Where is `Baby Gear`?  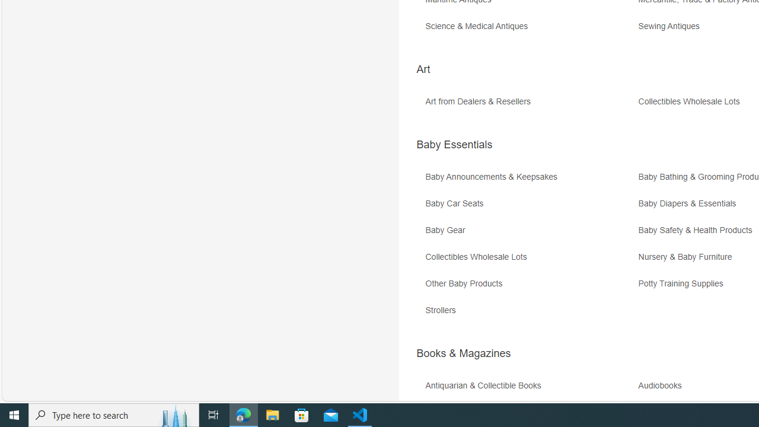
Baby Gear is located at coordinates (530, 235).